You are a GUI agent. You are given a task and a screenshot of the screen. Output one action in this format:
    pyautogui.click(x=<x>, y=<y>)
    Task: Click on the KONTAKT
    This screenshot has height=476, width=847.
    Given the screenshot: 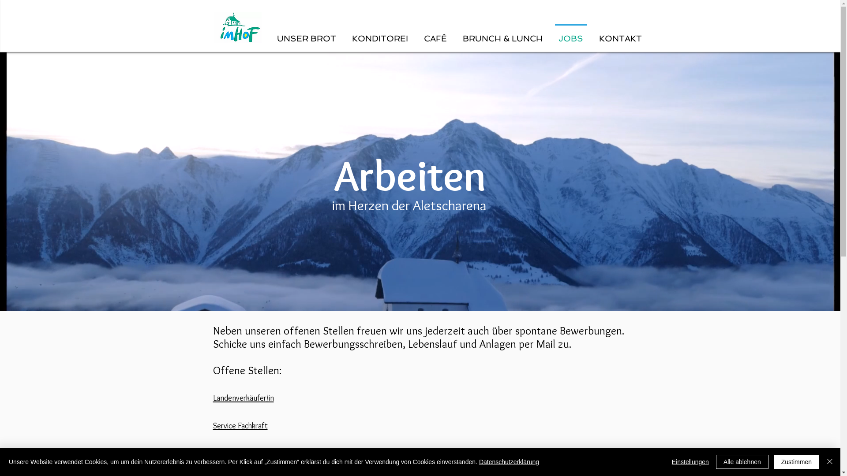 What is the action you would take?
    pyautogui.click(x=620, y=34)
    